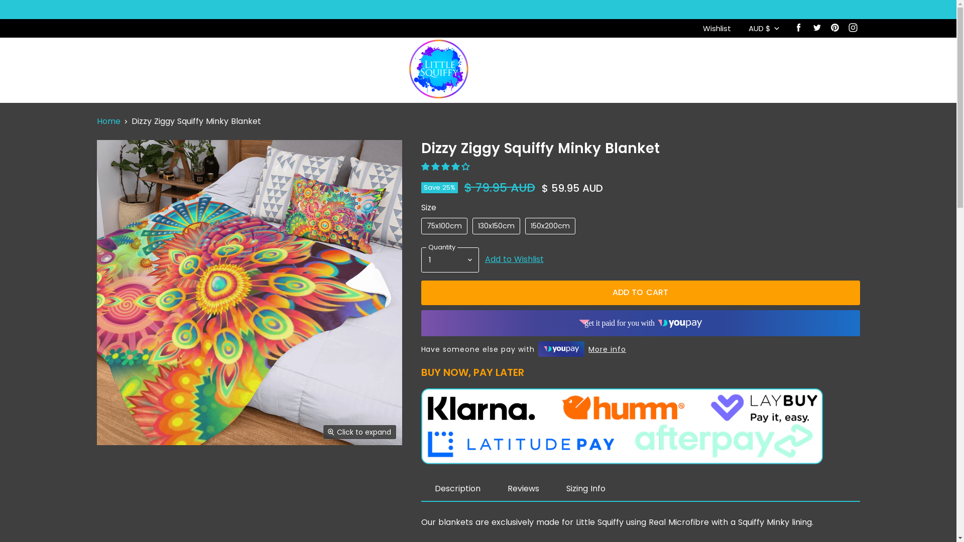 This screenshot has width=964, height=542. What do you see at coordinates (853, 28) in the screenshot?
I see `Find us on Instagram` at bounding box center [853, 28].